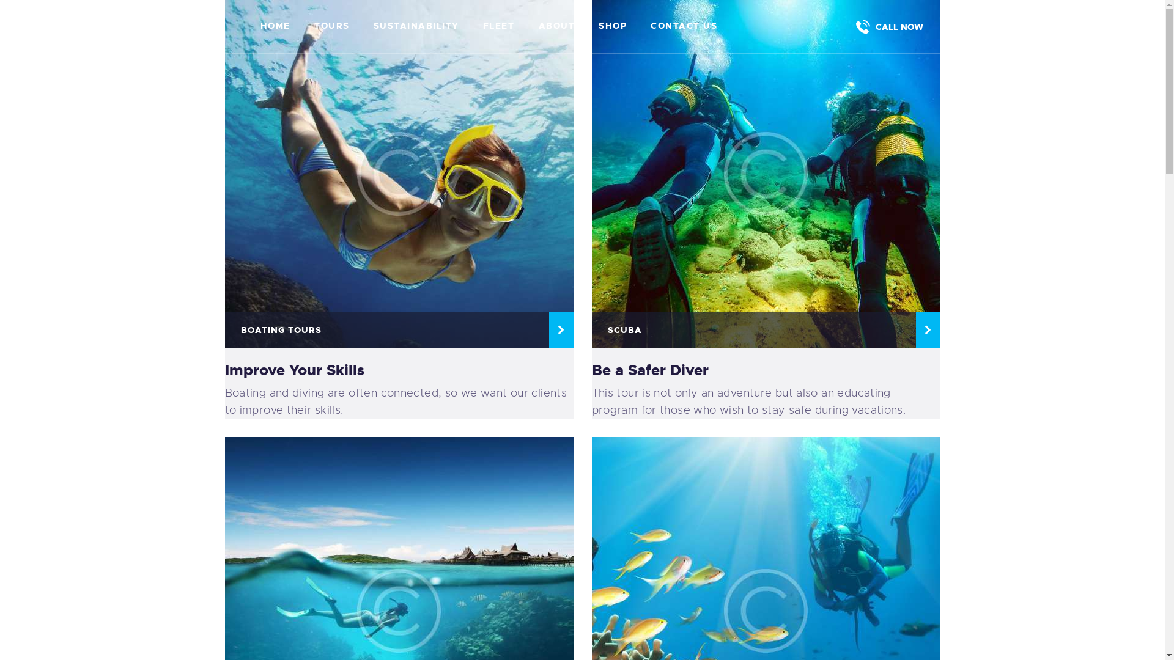 This screenshot has height=660, width=1174. I want to click on Improve Your Skills, so click(396, 370).